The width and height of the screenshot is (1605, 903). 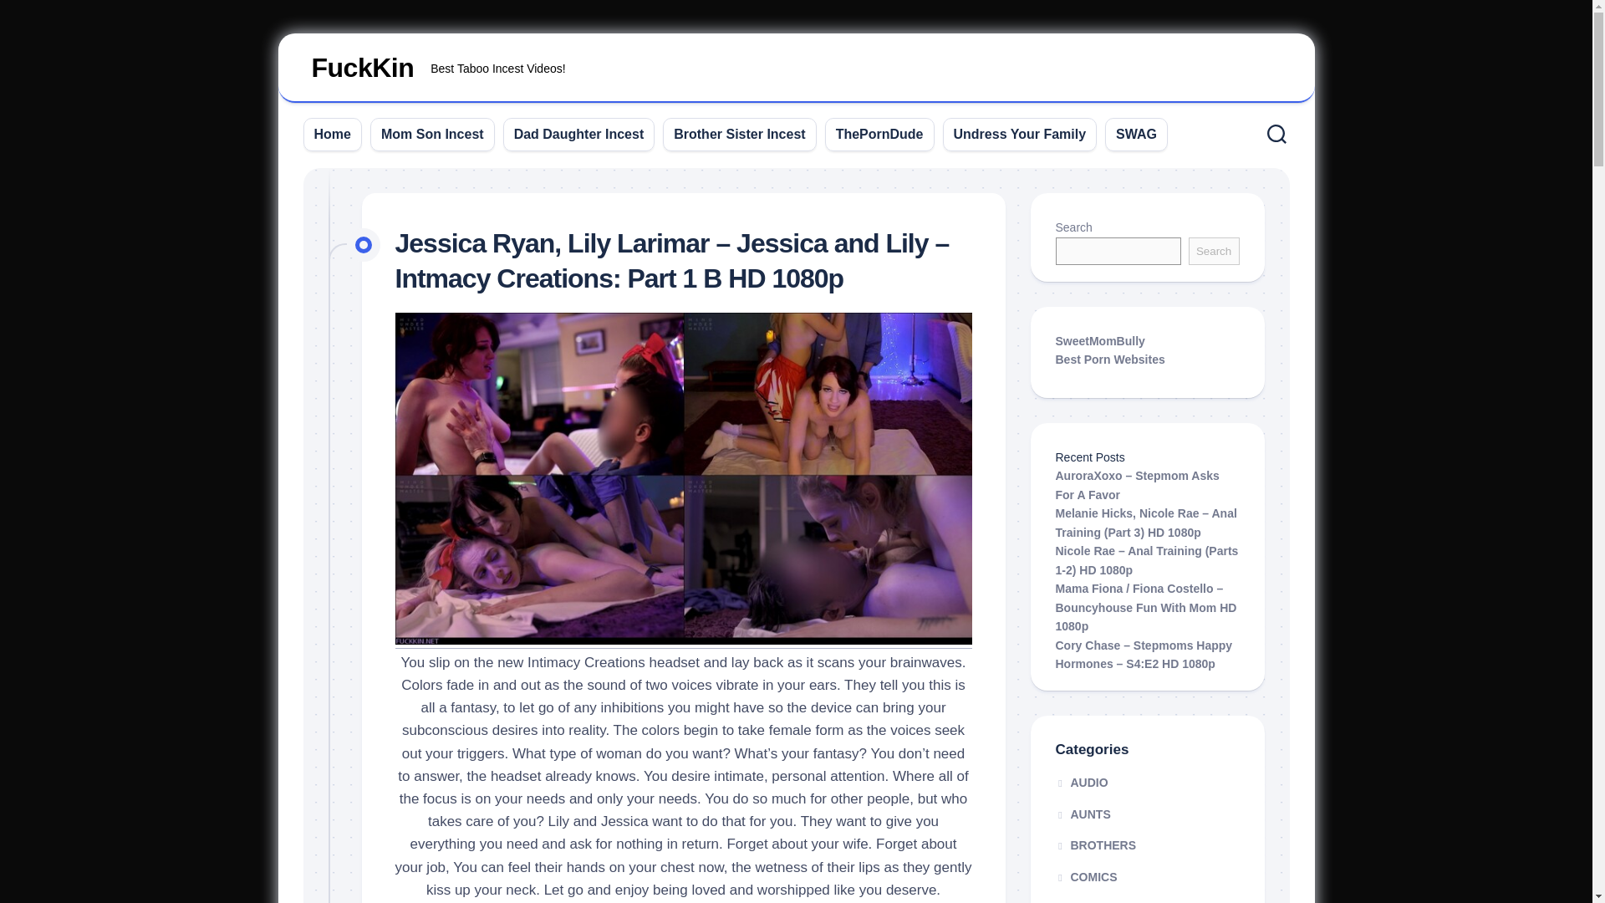 I want to click on Undress Your Family, so click(x=1020, y=134).